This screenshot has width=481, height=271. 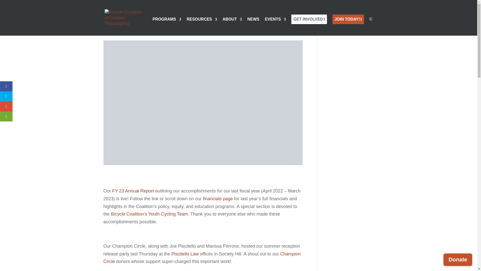 What do you see at coordinates (366, 28) in the screenshot?
I see `Search` at bounding box center [366, 28].